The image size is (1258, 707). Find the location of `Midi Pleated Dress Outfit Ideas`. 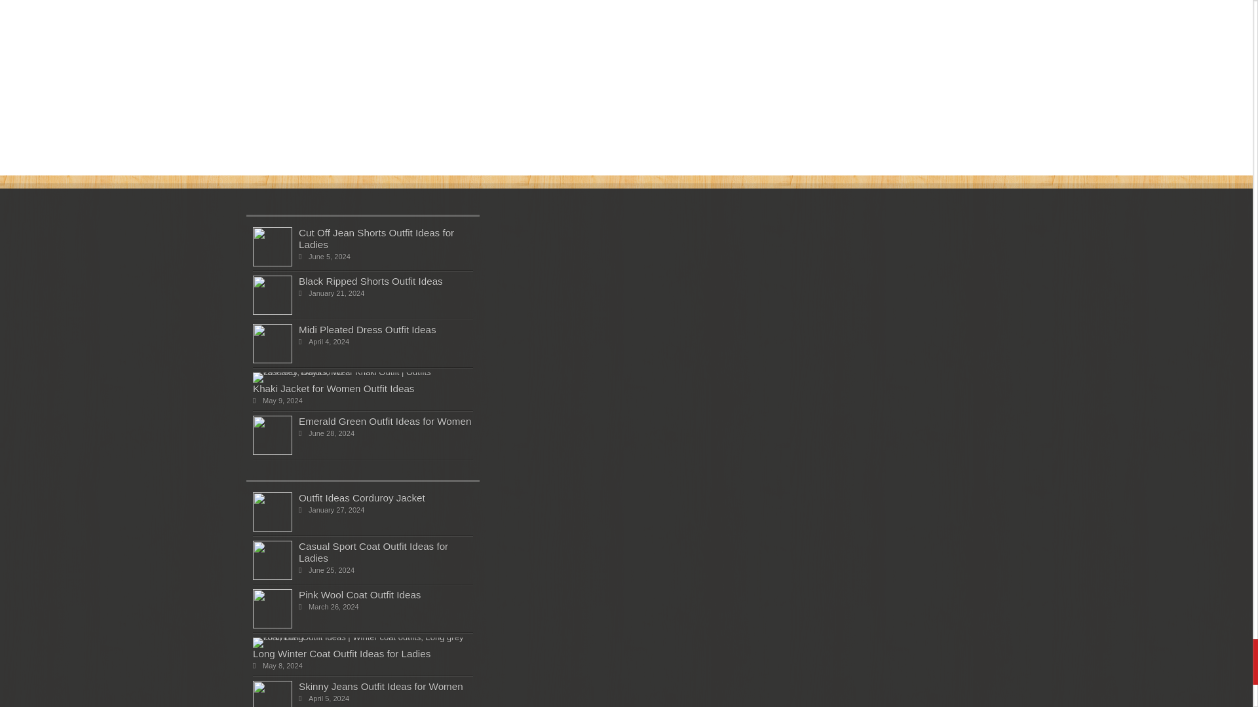

Midi Pleated Dress Outfit Ideas is located at coordinates (376, 238).